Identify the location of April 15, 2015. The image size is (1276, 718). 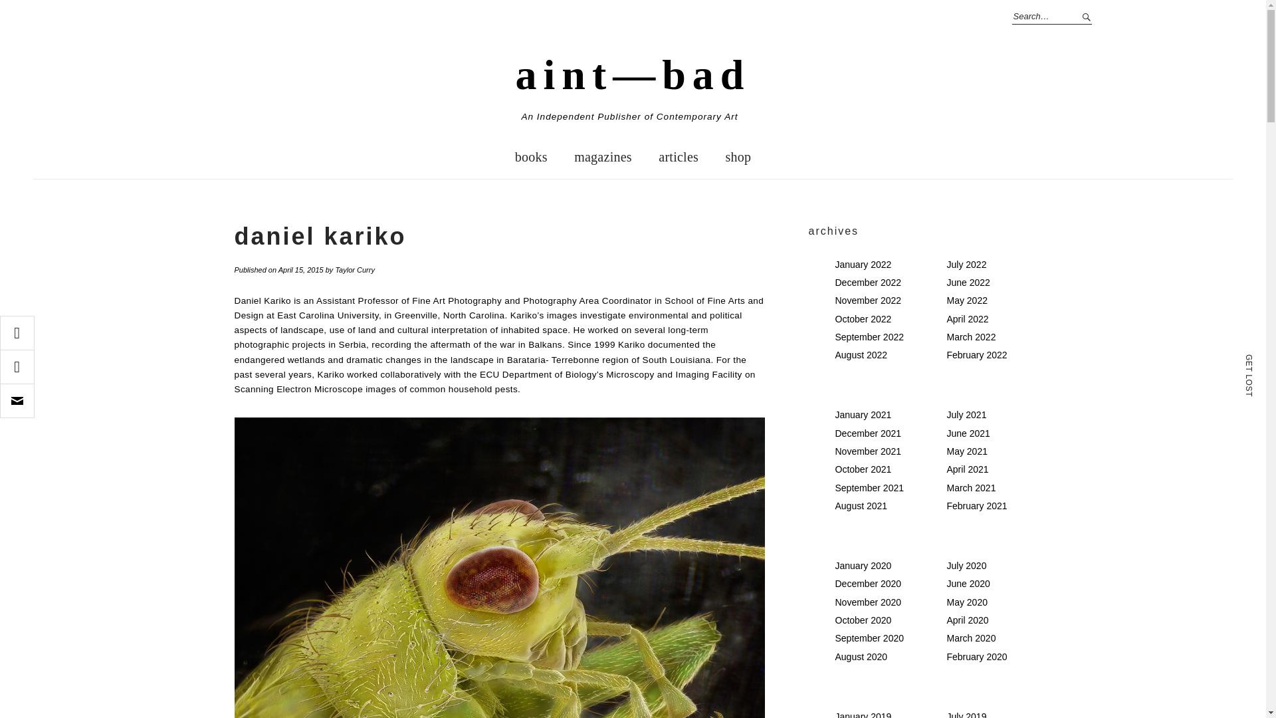
(300, 269).